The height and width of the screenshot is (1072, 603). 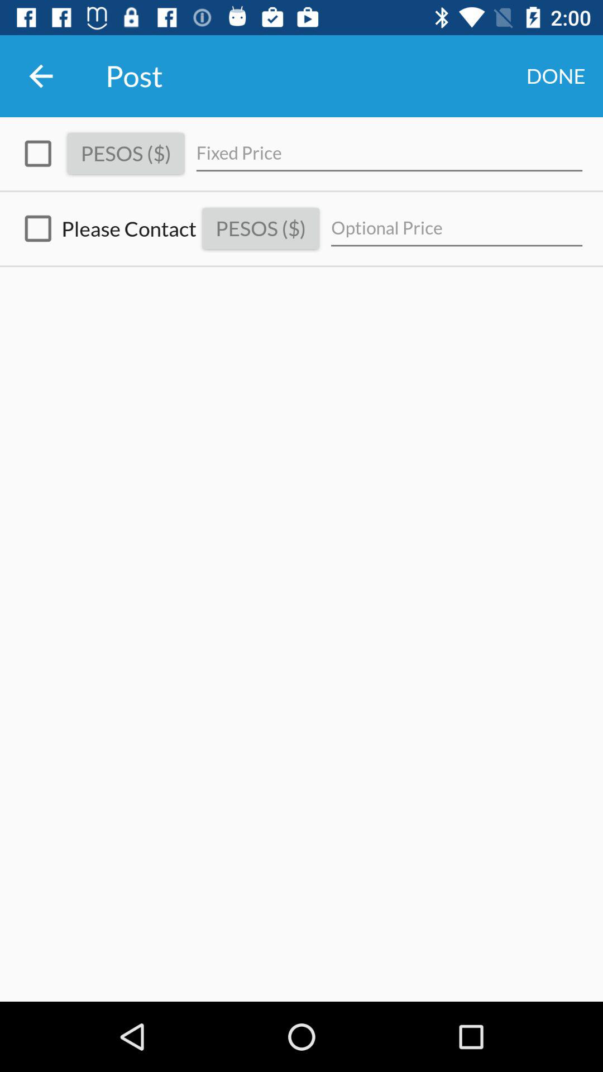 I want to click on click icon next to the post item, so click(x=556, y=76).